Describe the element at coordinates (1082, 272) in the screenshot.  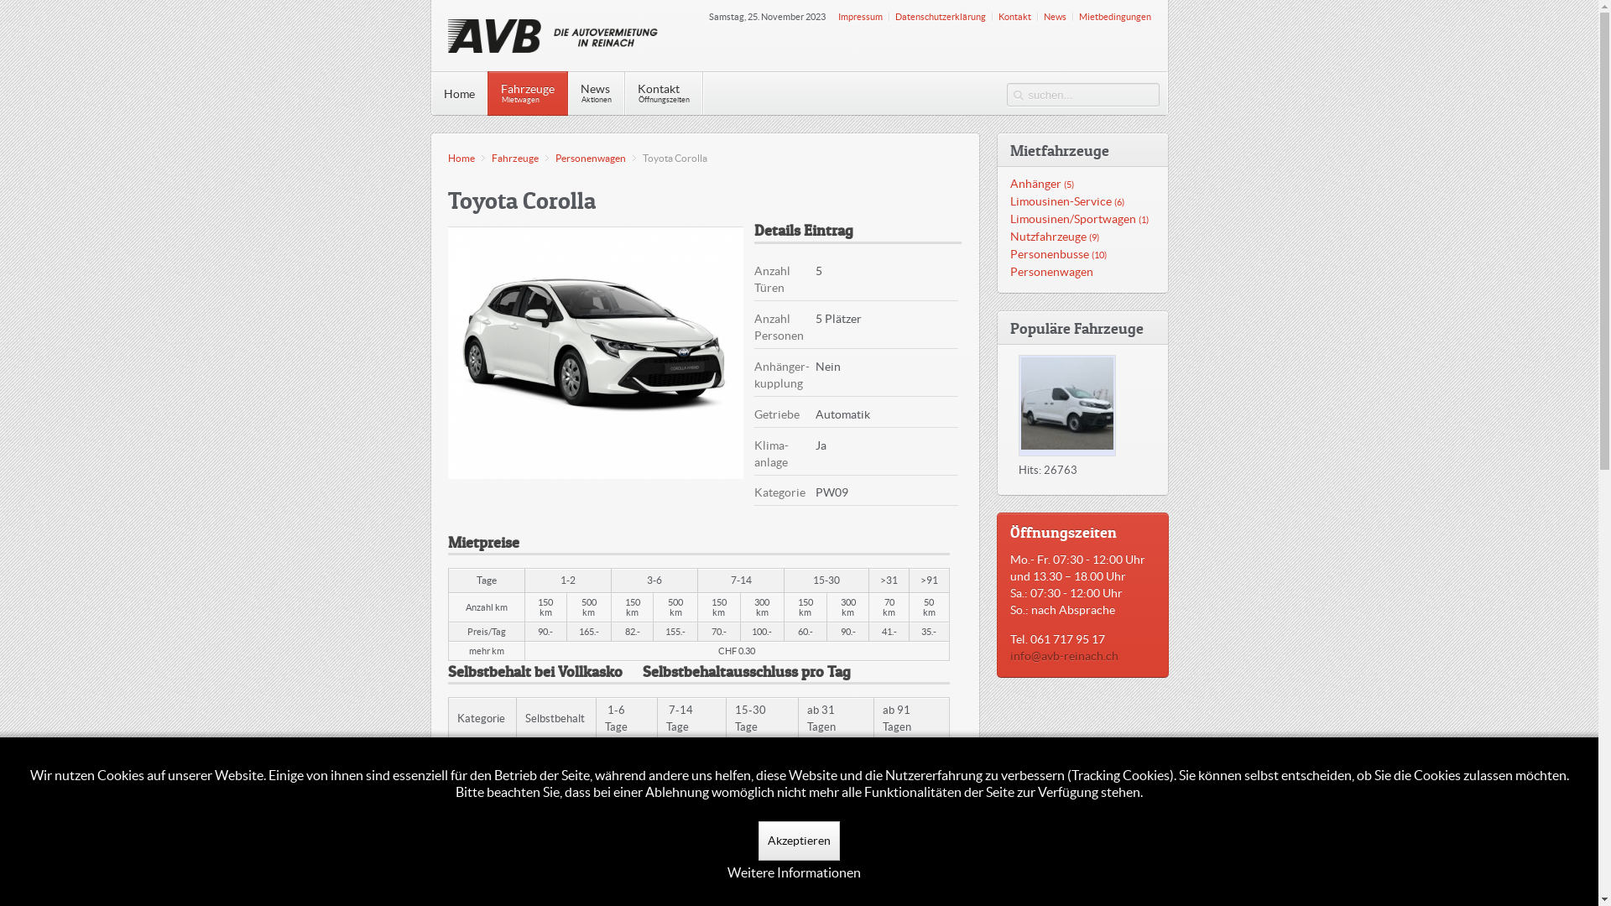
I see `Personenwagen` at that location.